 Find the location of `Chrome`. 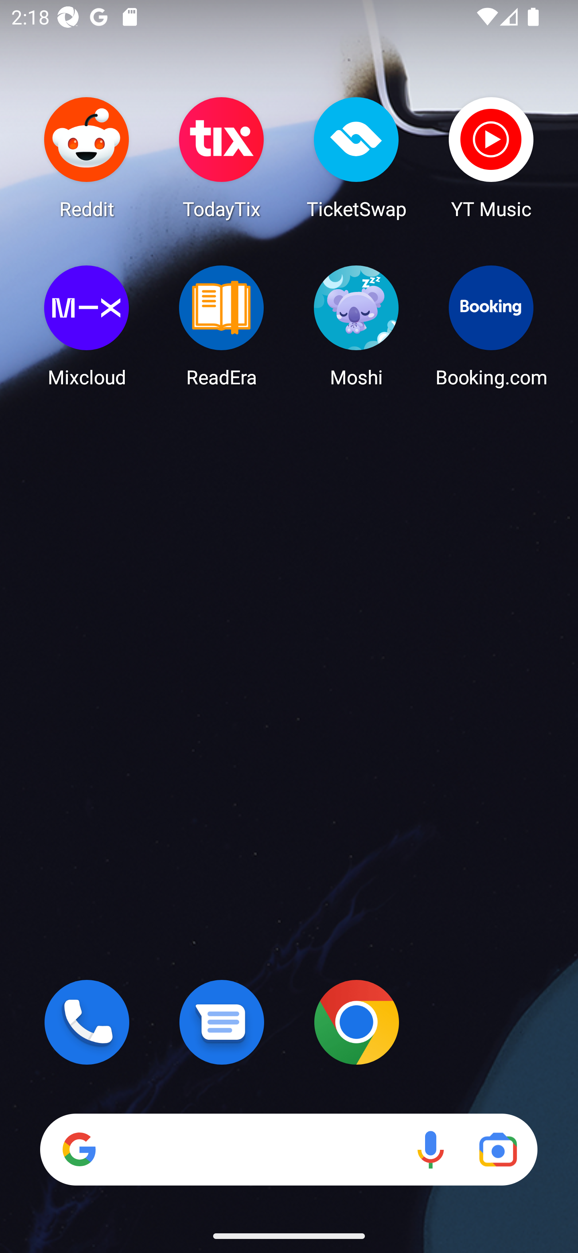

Chrome is located at coordinates (356, 1022).